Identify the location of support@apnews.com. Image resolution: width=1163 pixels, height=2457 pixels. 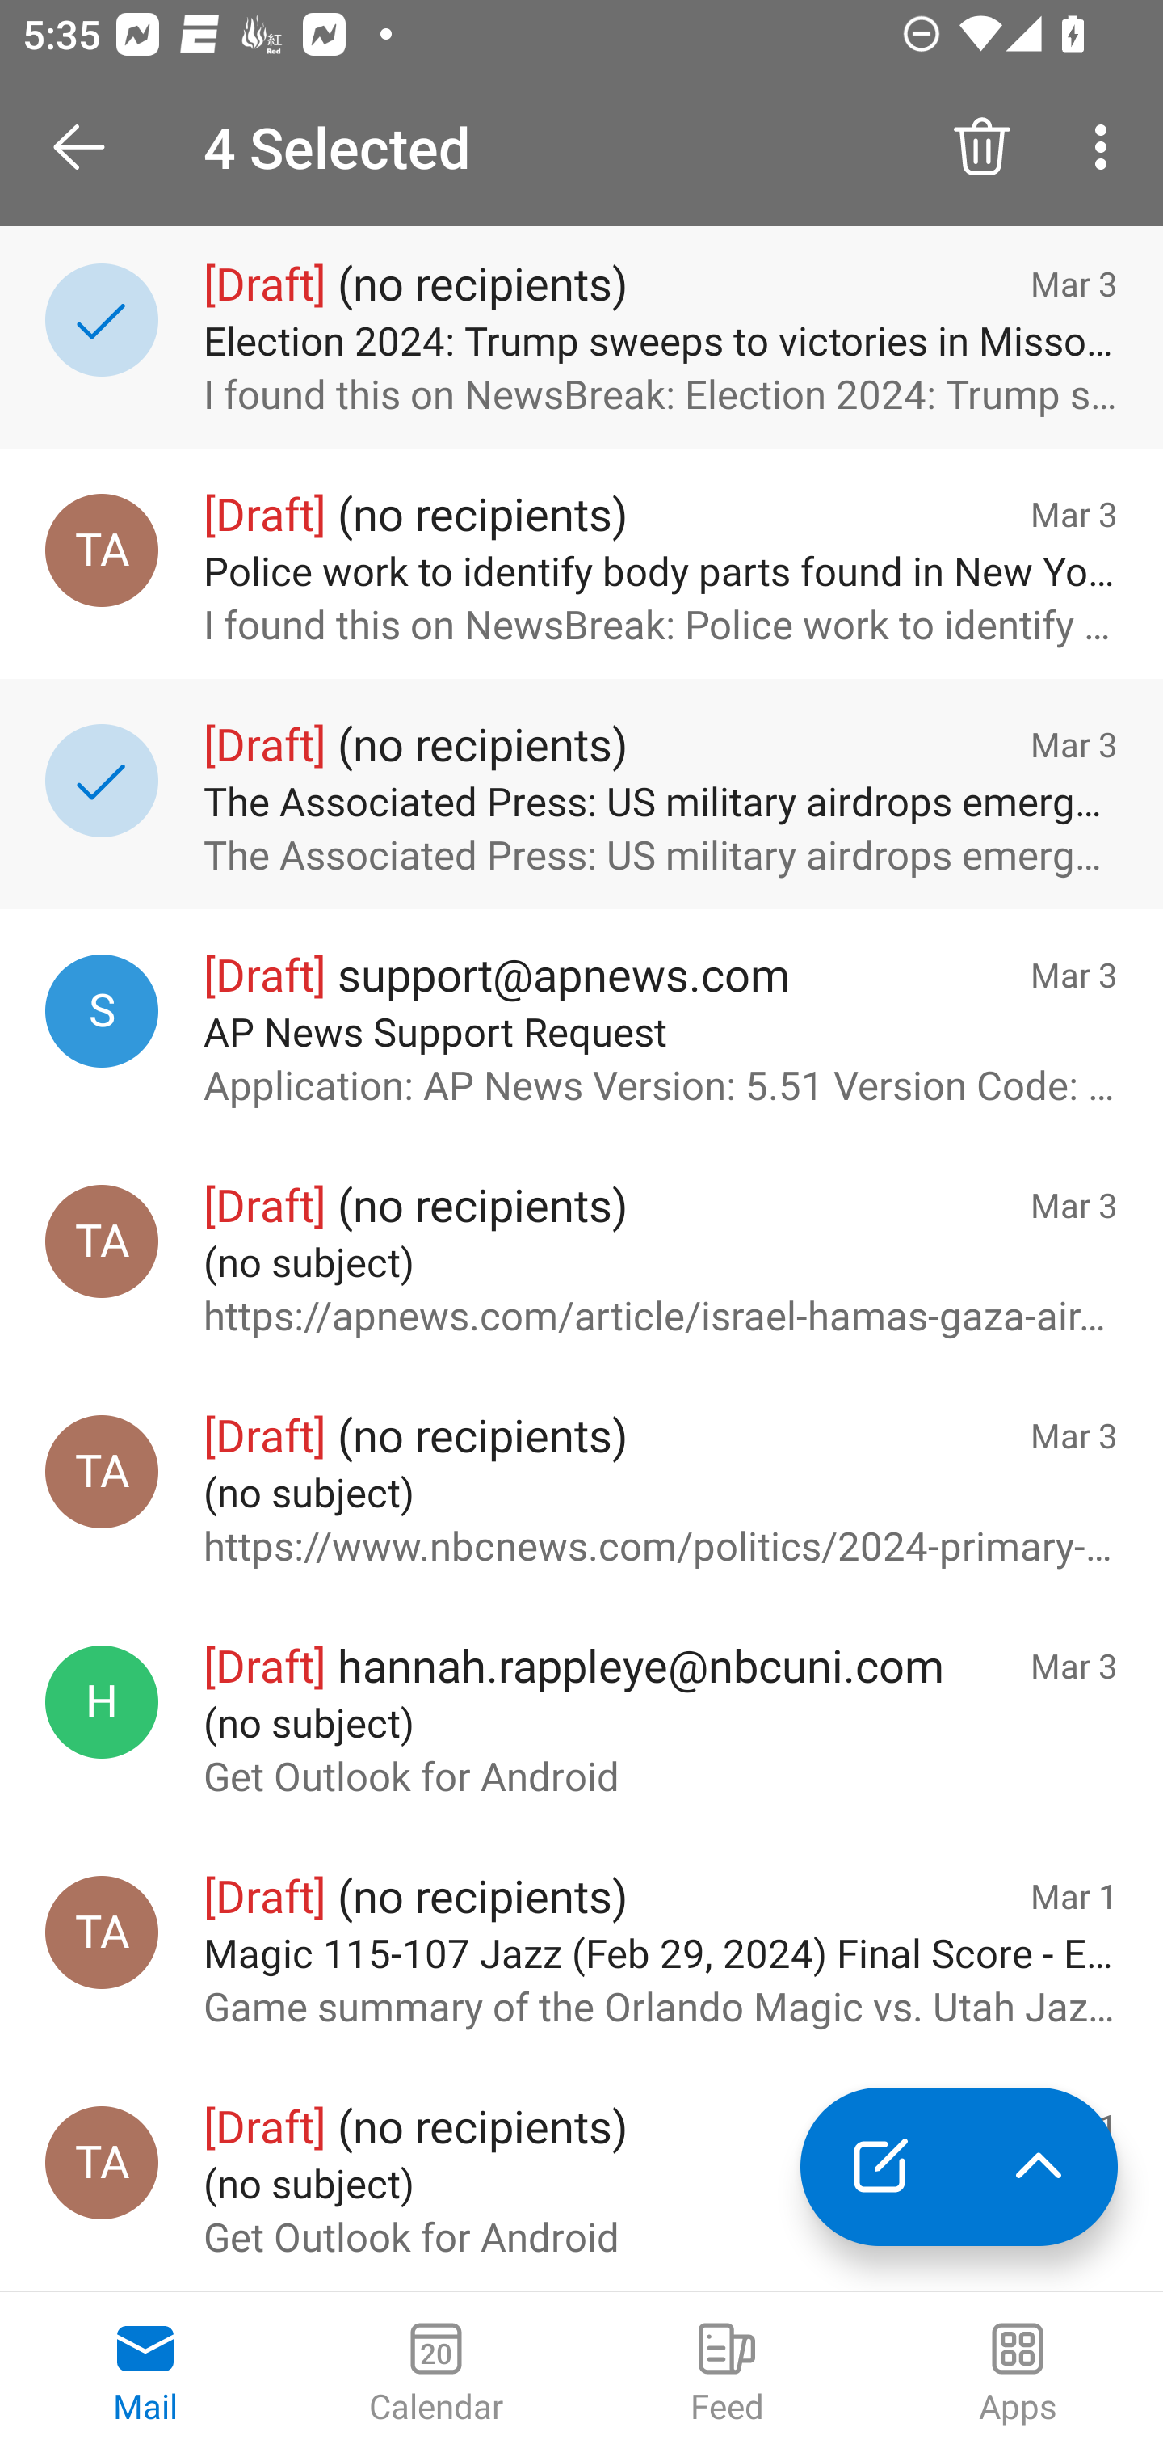
(102, 1010).